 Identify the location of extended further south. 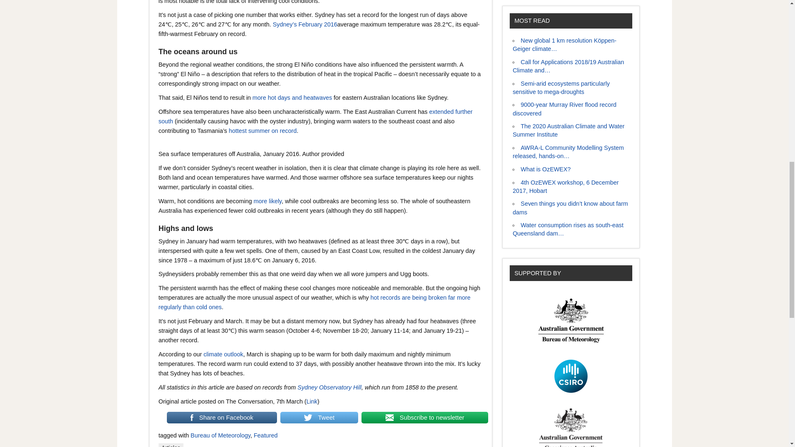
(316, 117).